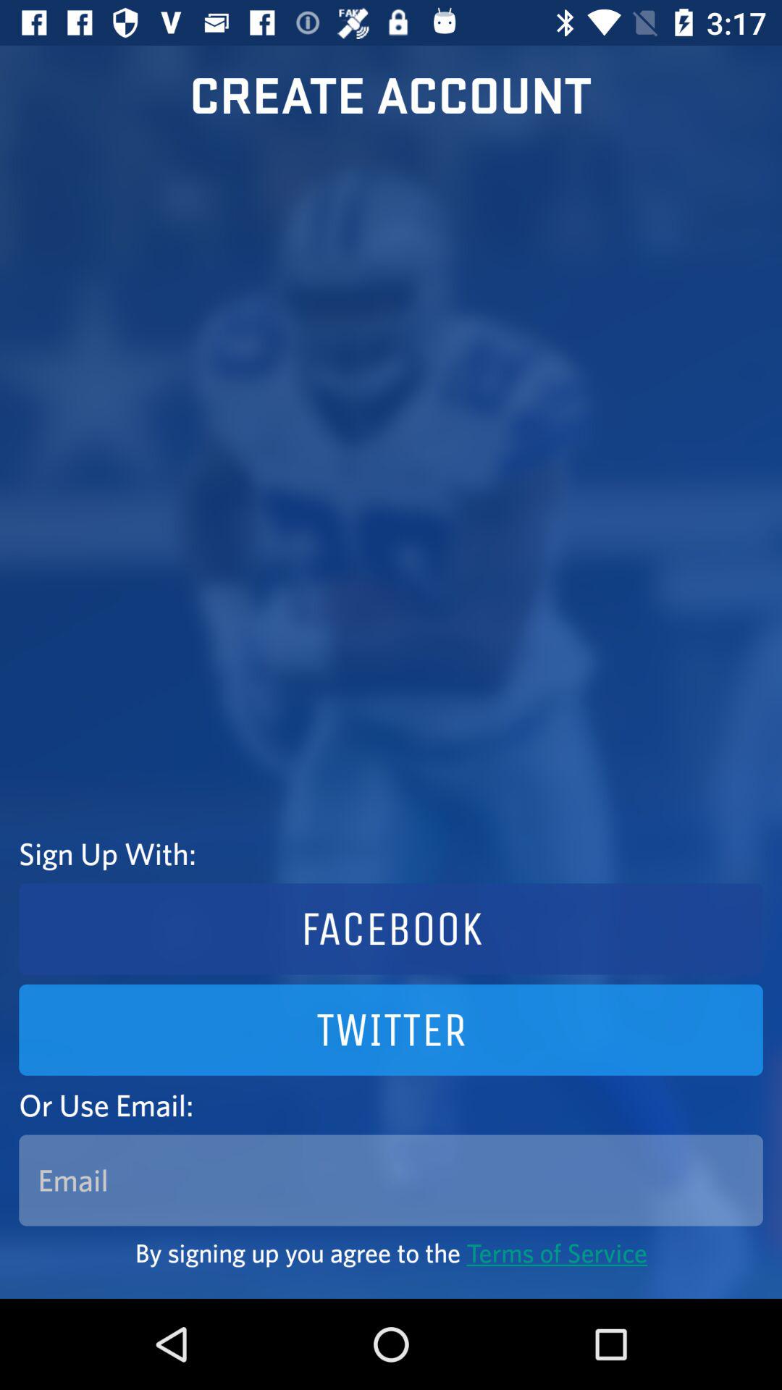  What do you see at coordinates (391, 929) in the screenshot?
I see `turn on the item below the sign up with:` at bounding box center [391, 929].